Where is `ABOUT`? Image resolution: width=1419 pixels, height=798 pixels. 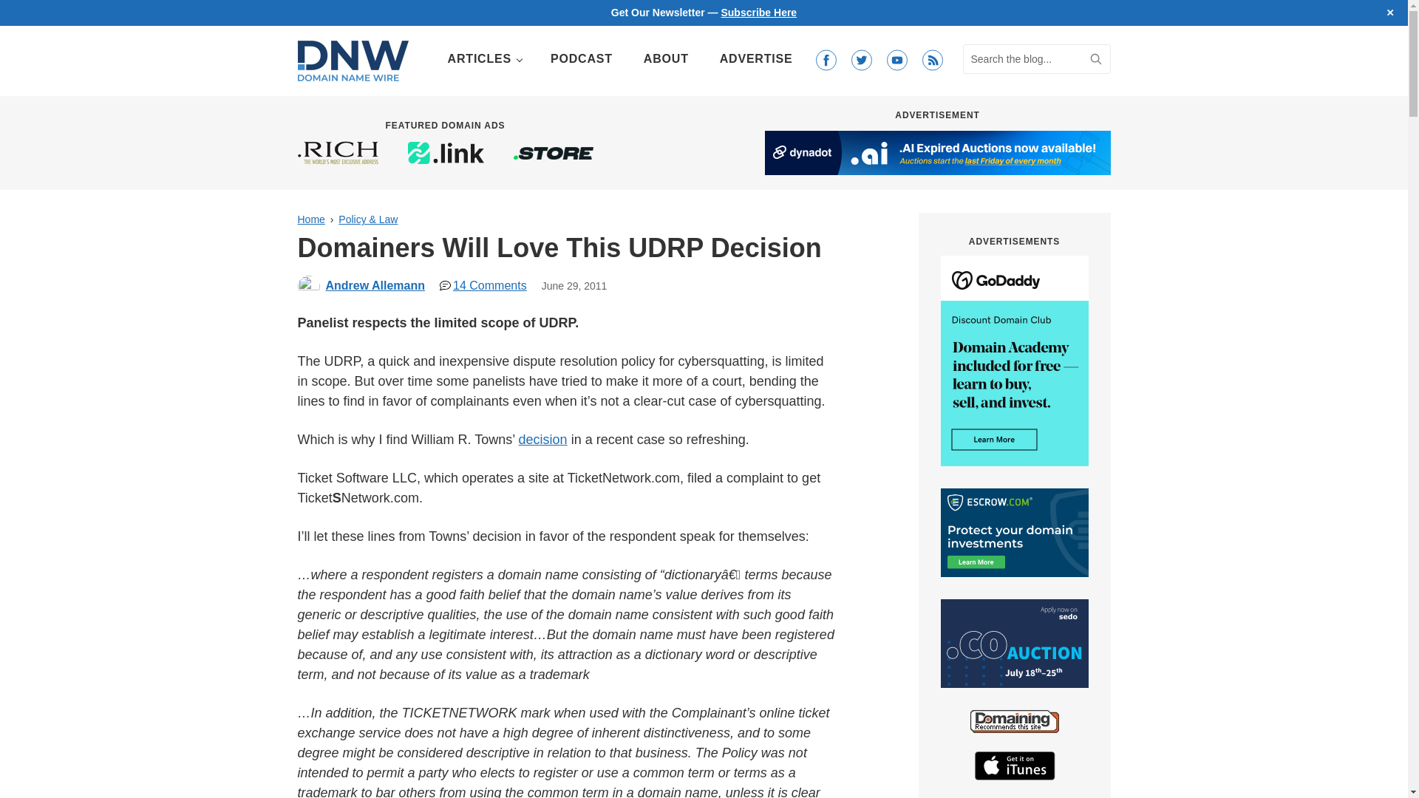
ABOUT is located at coordinates (666, 59).